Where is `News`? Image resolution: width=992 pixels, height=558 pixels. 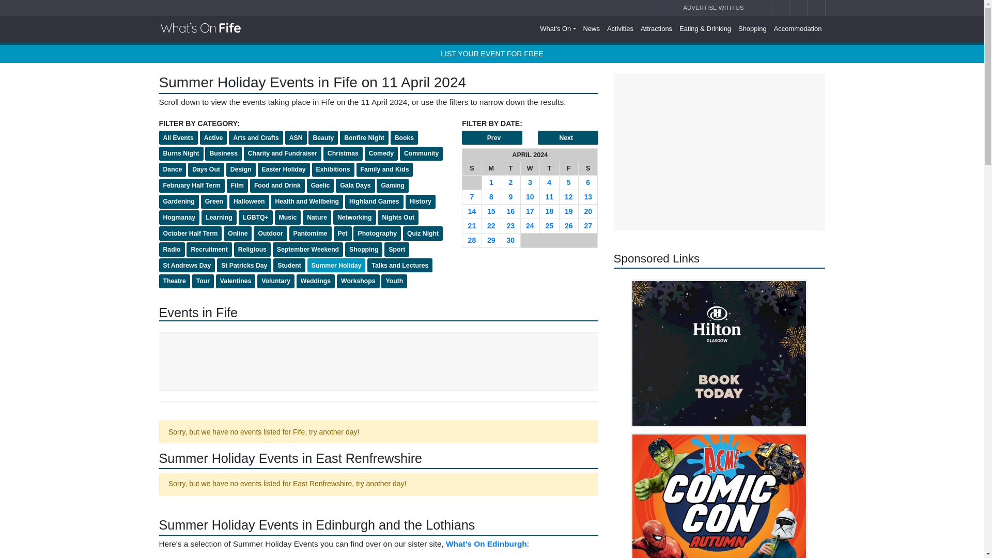 News is located at coordinates (591, 28).